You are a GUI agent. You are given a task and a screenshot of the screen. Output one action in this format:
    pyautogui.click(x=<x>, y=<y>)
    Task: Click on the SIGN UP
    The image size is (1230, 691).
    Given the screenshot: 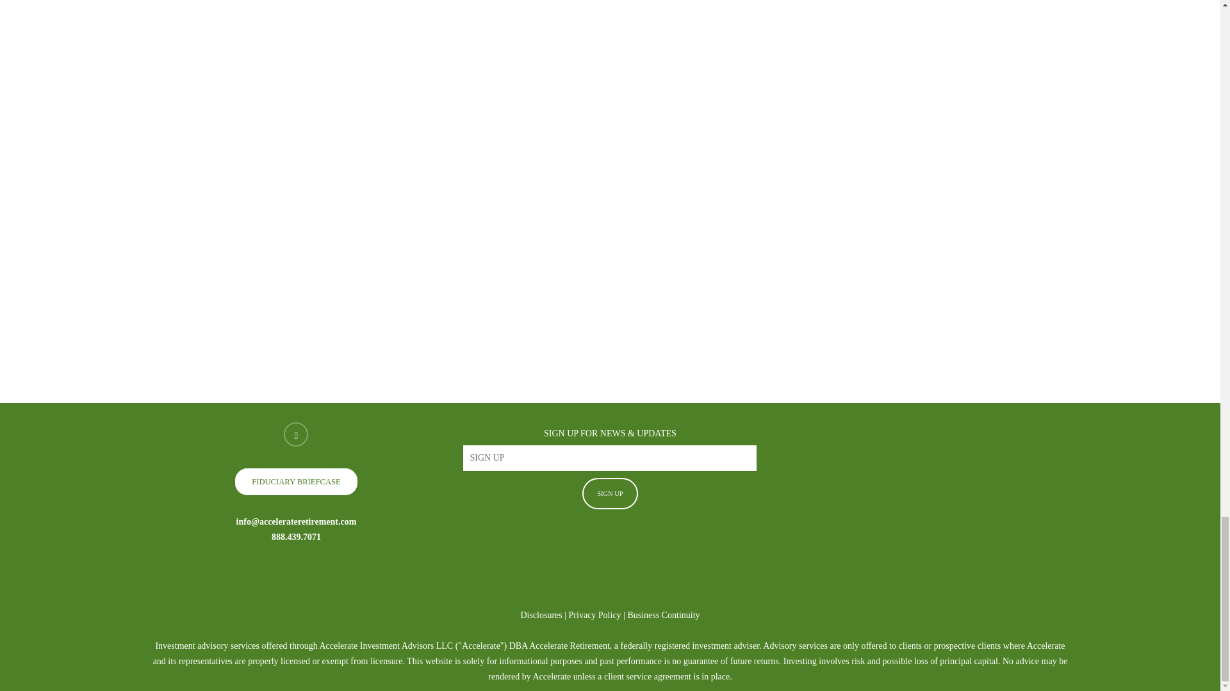 What is the action you would take?
    pyautogui.click(x=610, y=493)
    